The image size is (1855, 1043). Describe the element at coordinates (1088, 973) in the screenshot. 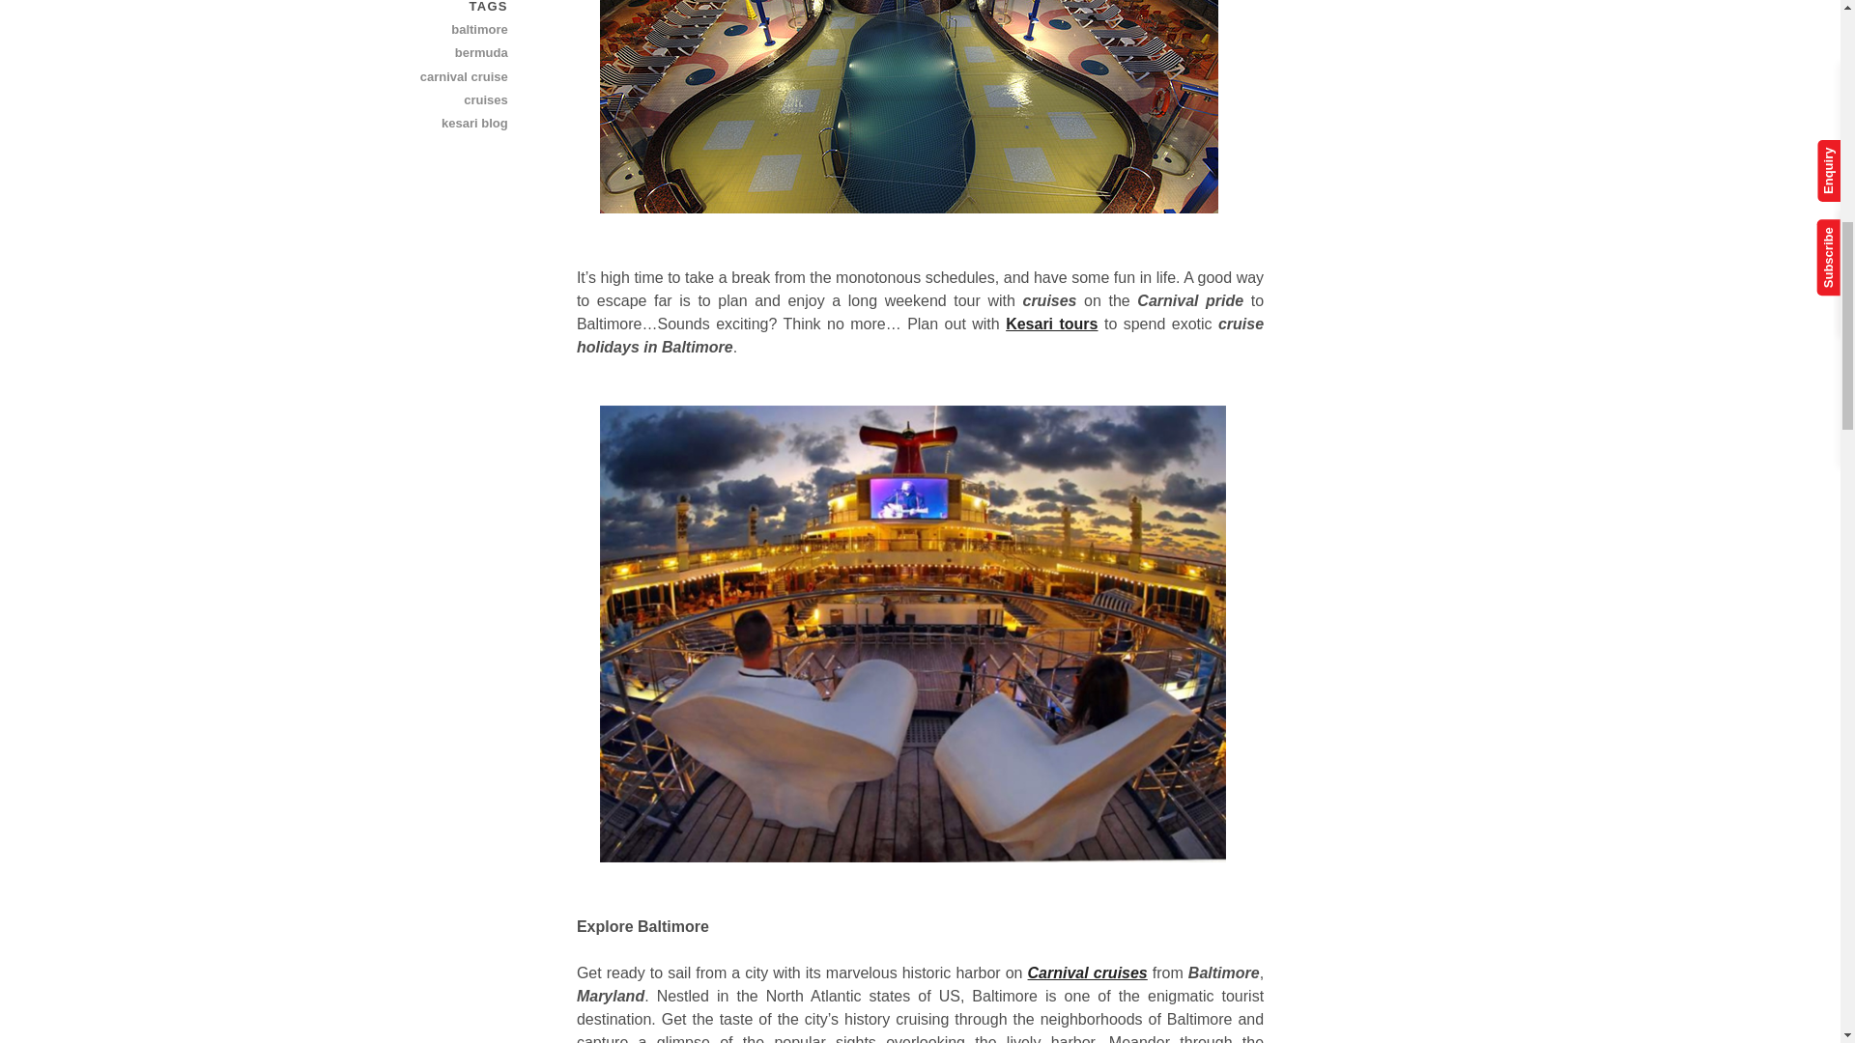

I see `Carnival cruises` at that location.